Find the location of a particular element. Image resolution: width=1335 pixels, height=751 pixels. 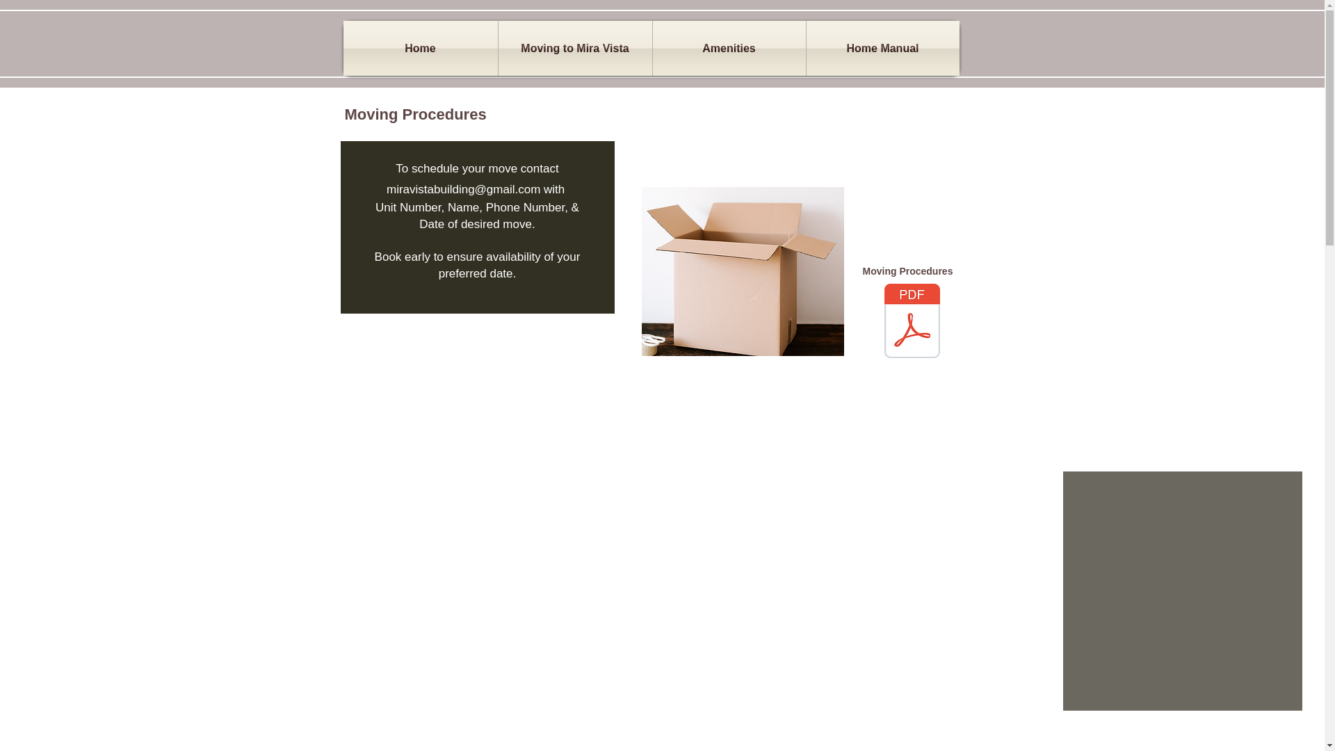

Home is located at coordinates (420, 49).